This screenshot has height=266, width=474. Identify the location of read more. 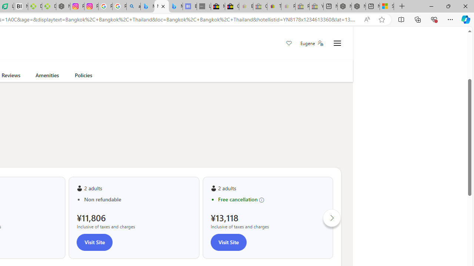
(56, 45).